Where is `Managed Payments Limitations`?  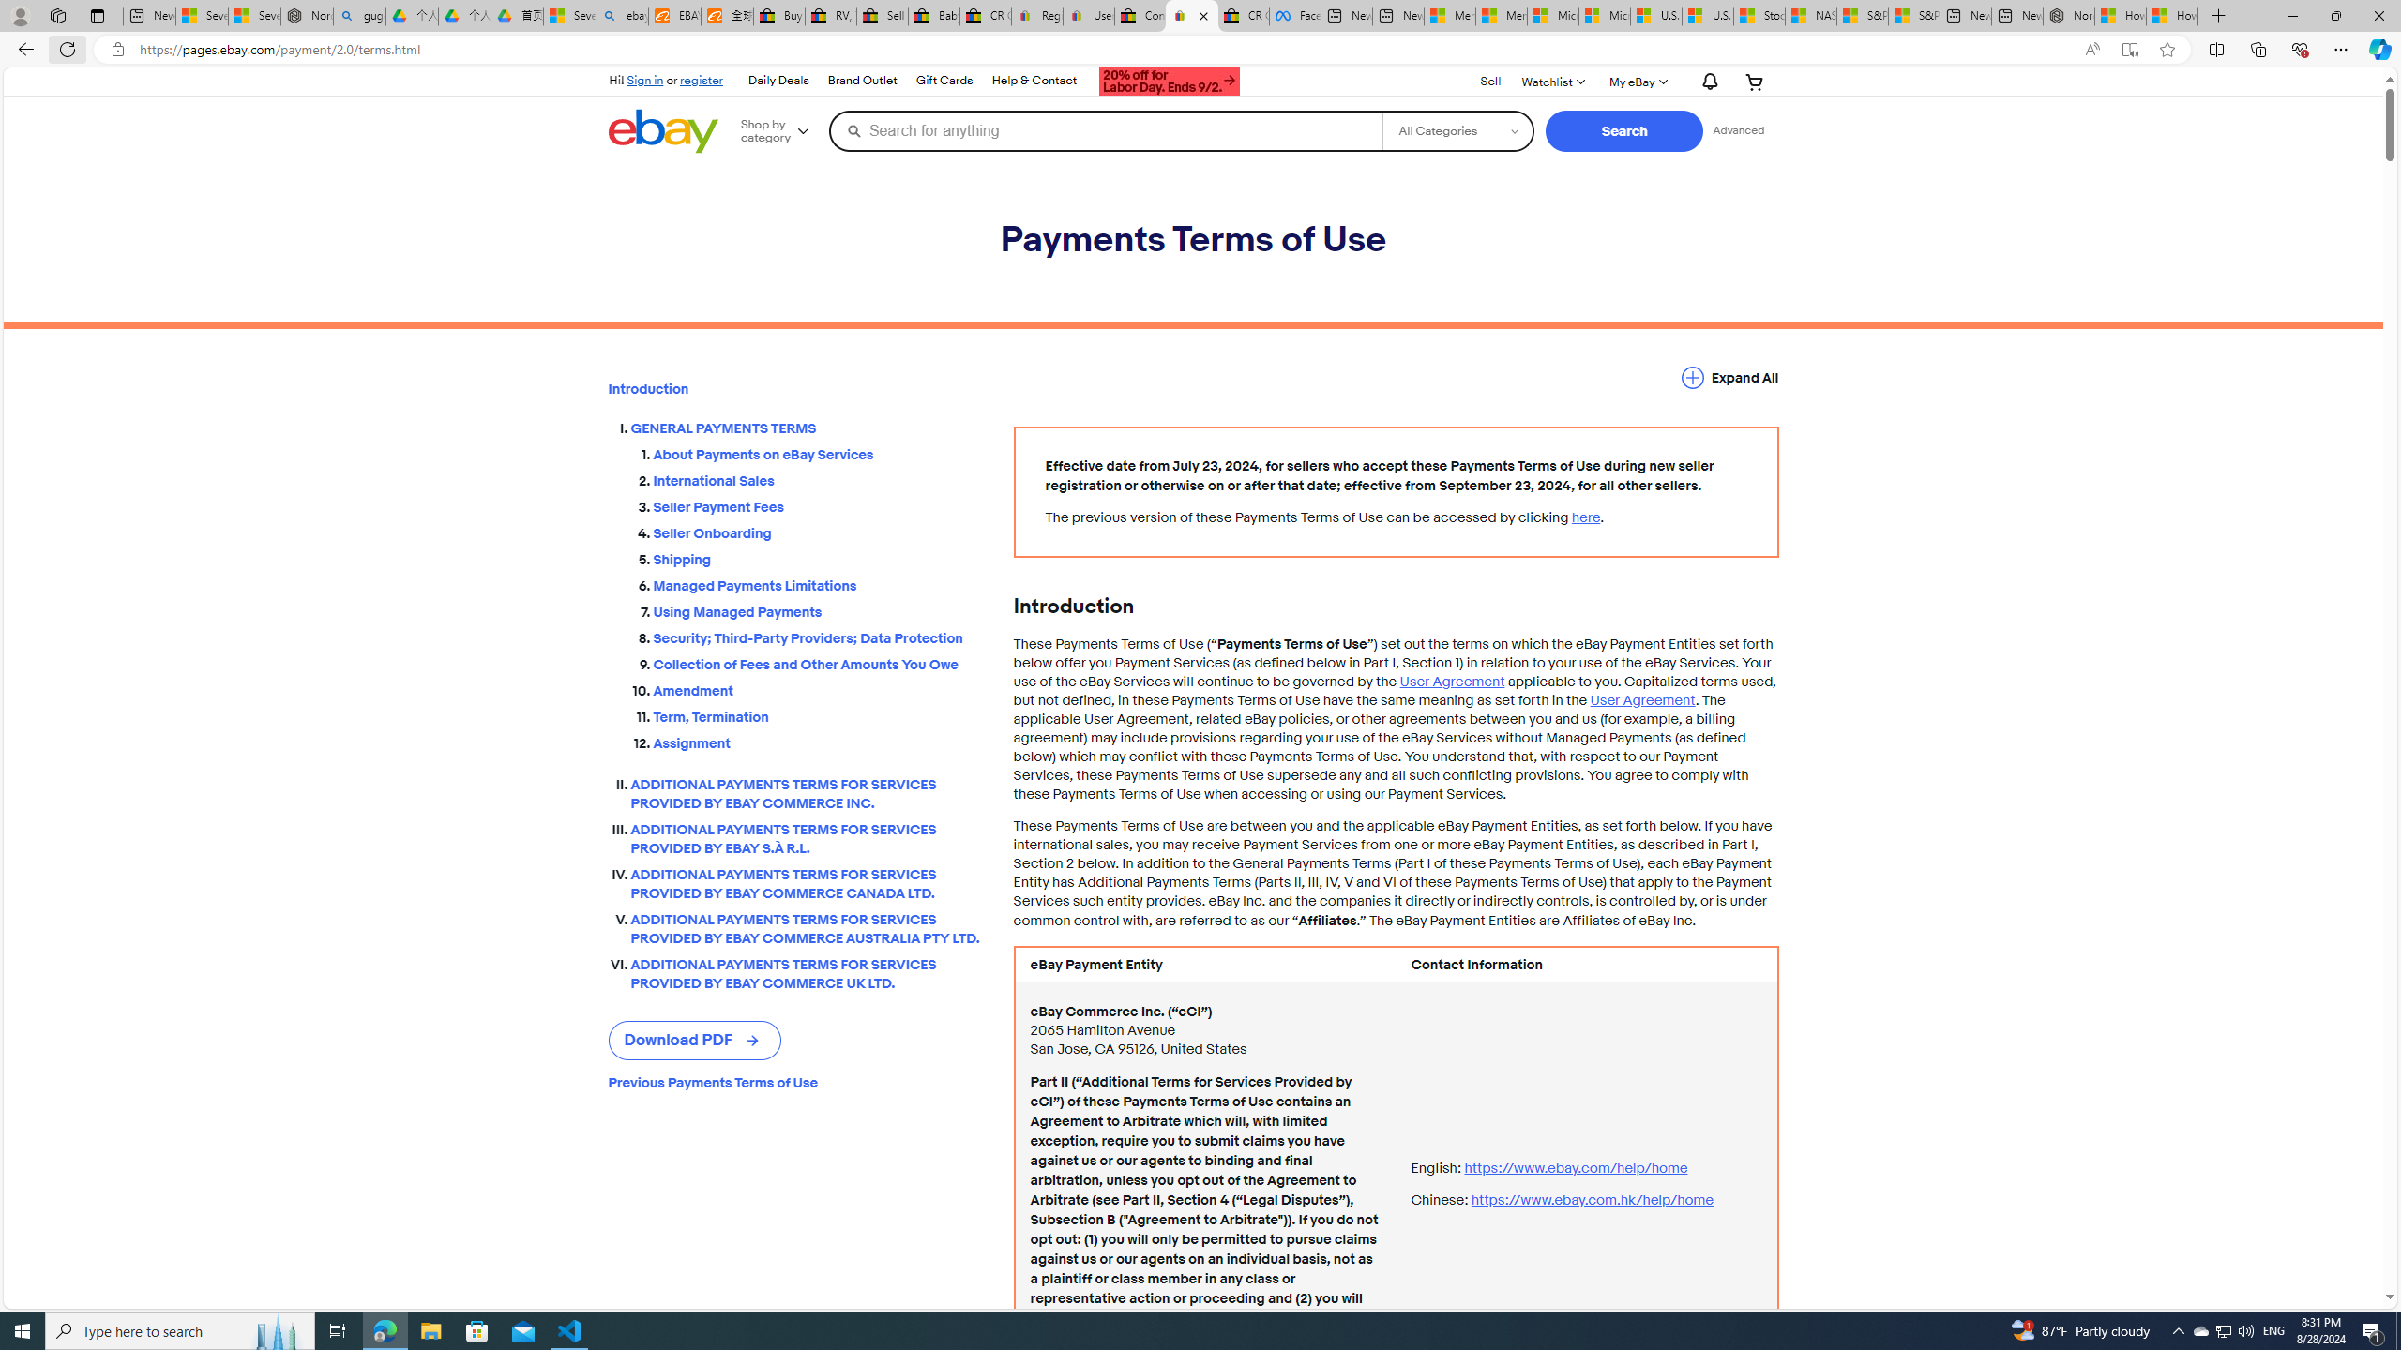
Managed Payments Limitations is located at coordinates (818, 586).